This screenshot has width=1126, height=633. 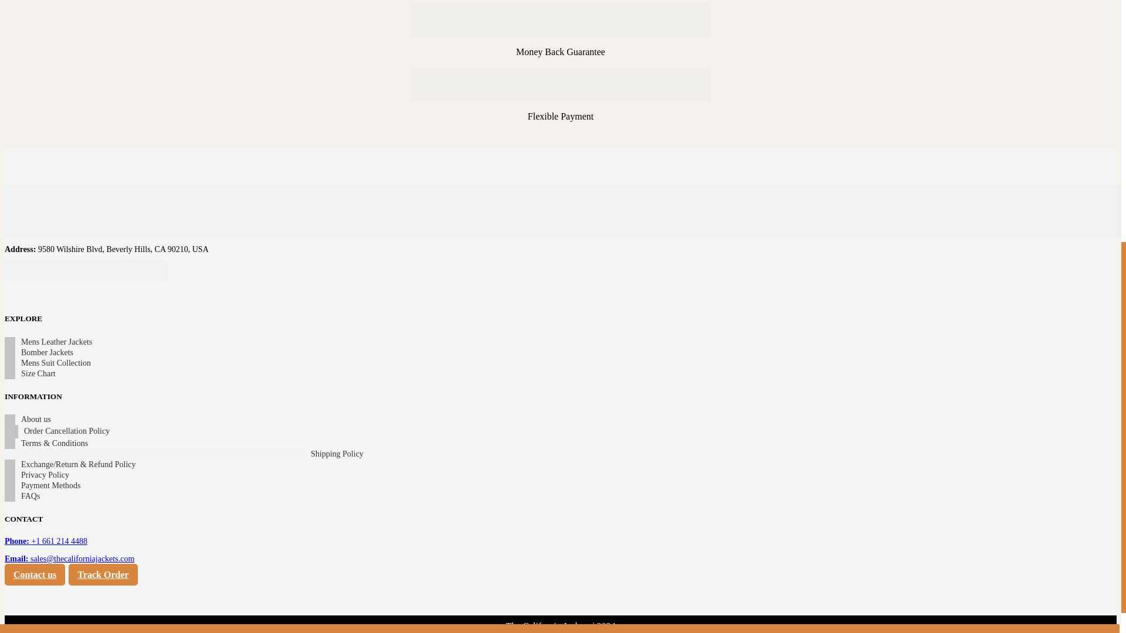 I want to click on Privacy Policy, so click(x=45, y=475).